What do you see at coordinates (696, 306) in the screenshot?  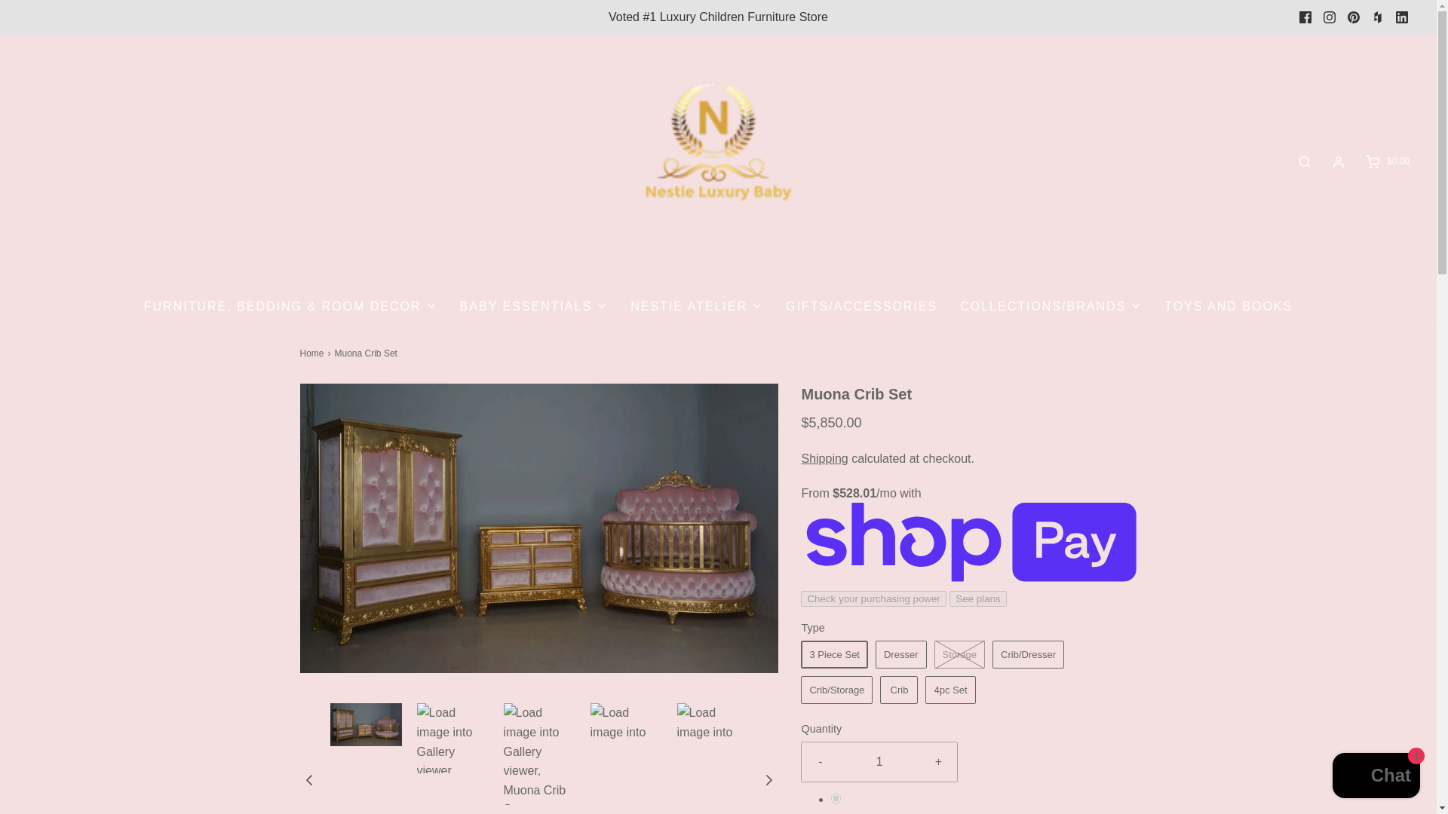 I see `NESTIE ATELIER` at bounding box center [696, 306].